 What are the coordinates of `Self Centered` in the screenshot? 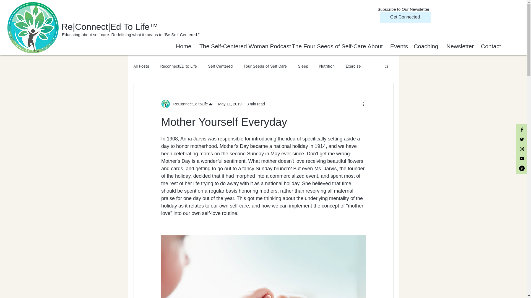 It's located at (220, 66).